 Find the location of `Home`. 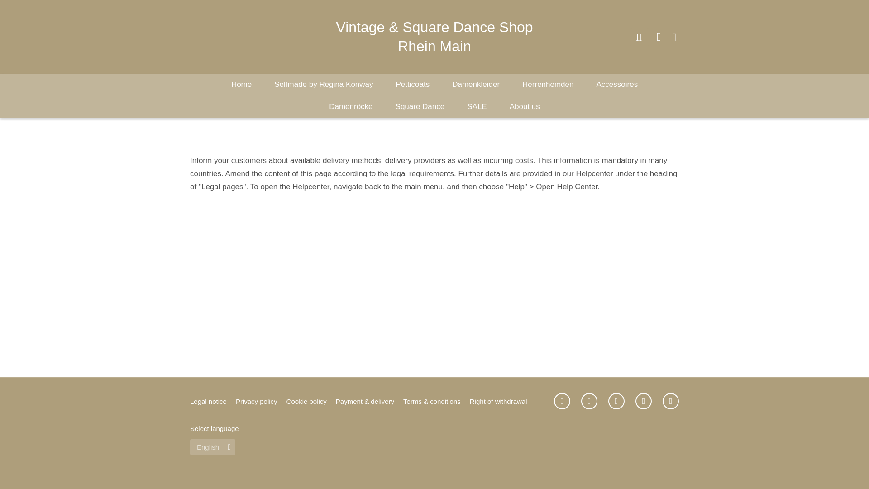

Home is located at coordinates (241, 84).